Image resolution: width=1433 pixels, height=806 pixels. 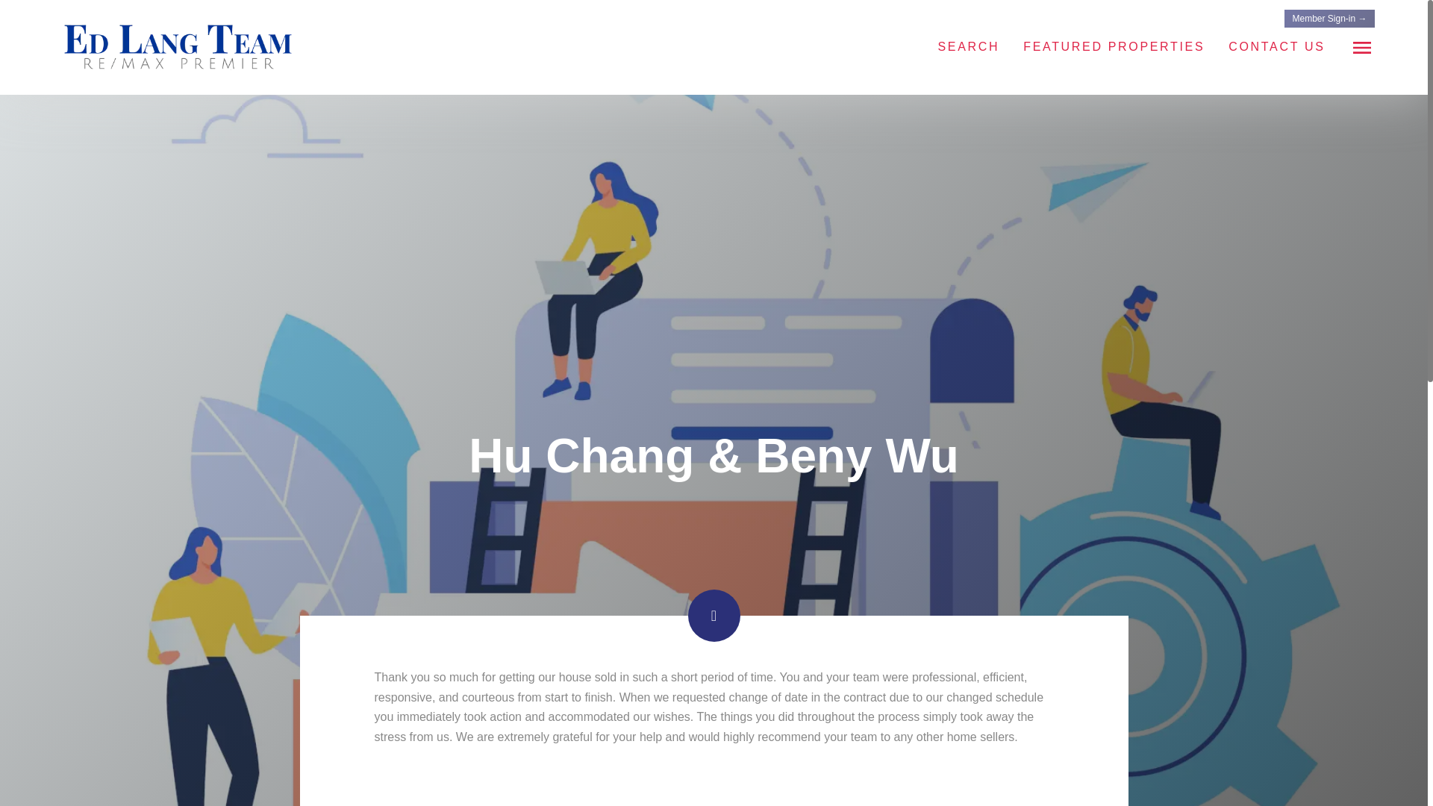 I want to click on CONTACT US, so click(x=1276, y=46).